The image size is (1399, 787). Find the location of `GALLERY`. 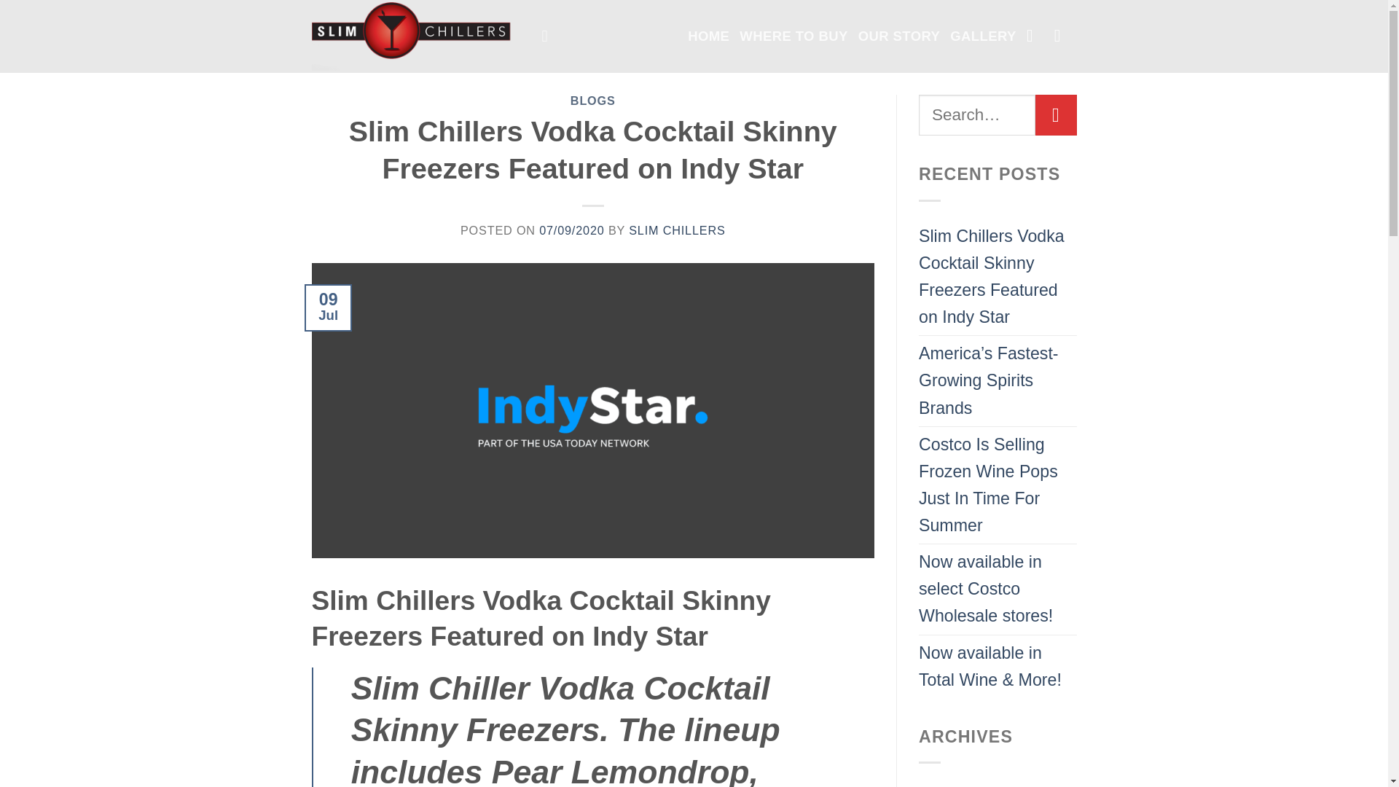

GALLERY is located at coordinates (983, 36).